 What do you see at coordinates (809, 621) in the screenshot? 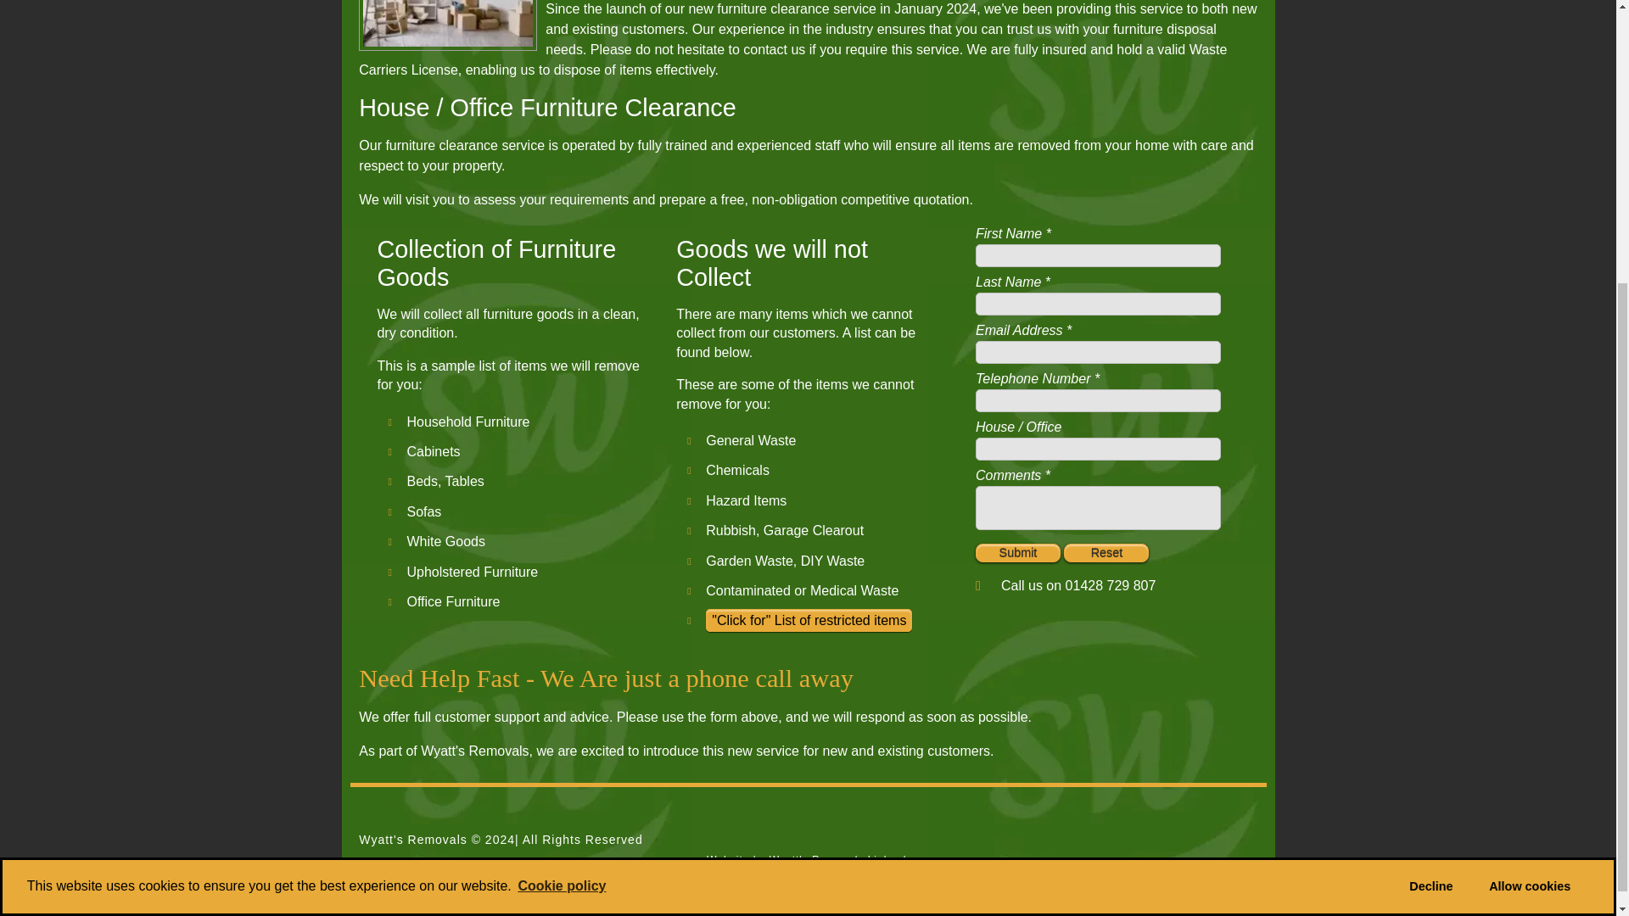
I see `"Click for" List of restricted items` at bounding box center [809, 621].